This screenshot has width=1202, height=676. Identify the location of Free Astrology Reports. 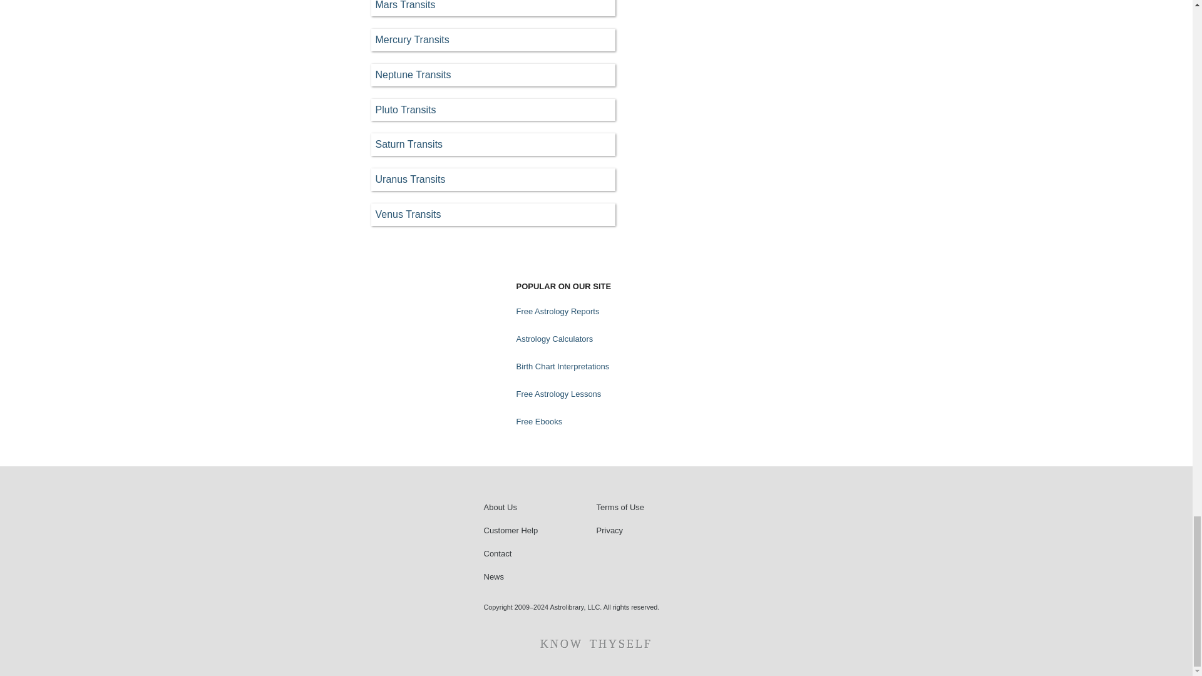
(557, 311).